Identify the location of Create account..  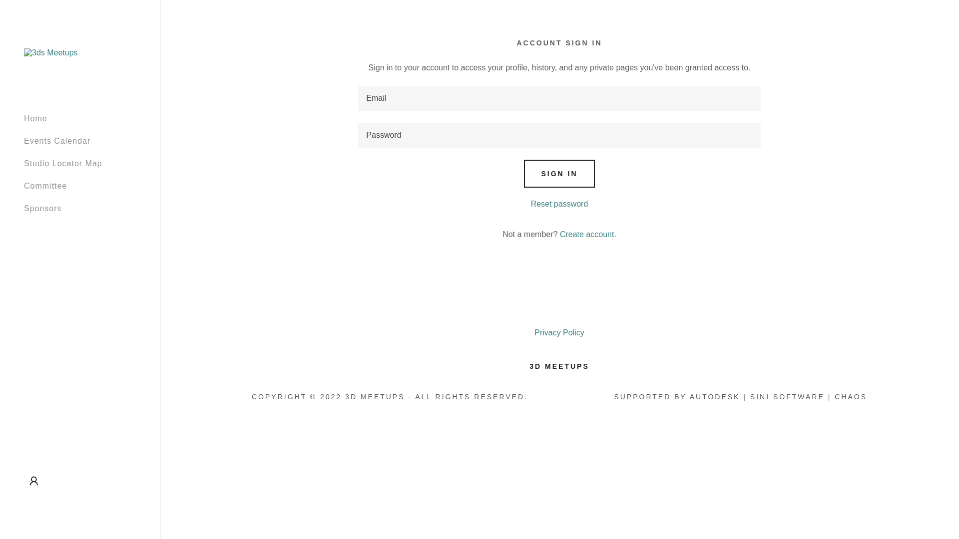
(588, 235).